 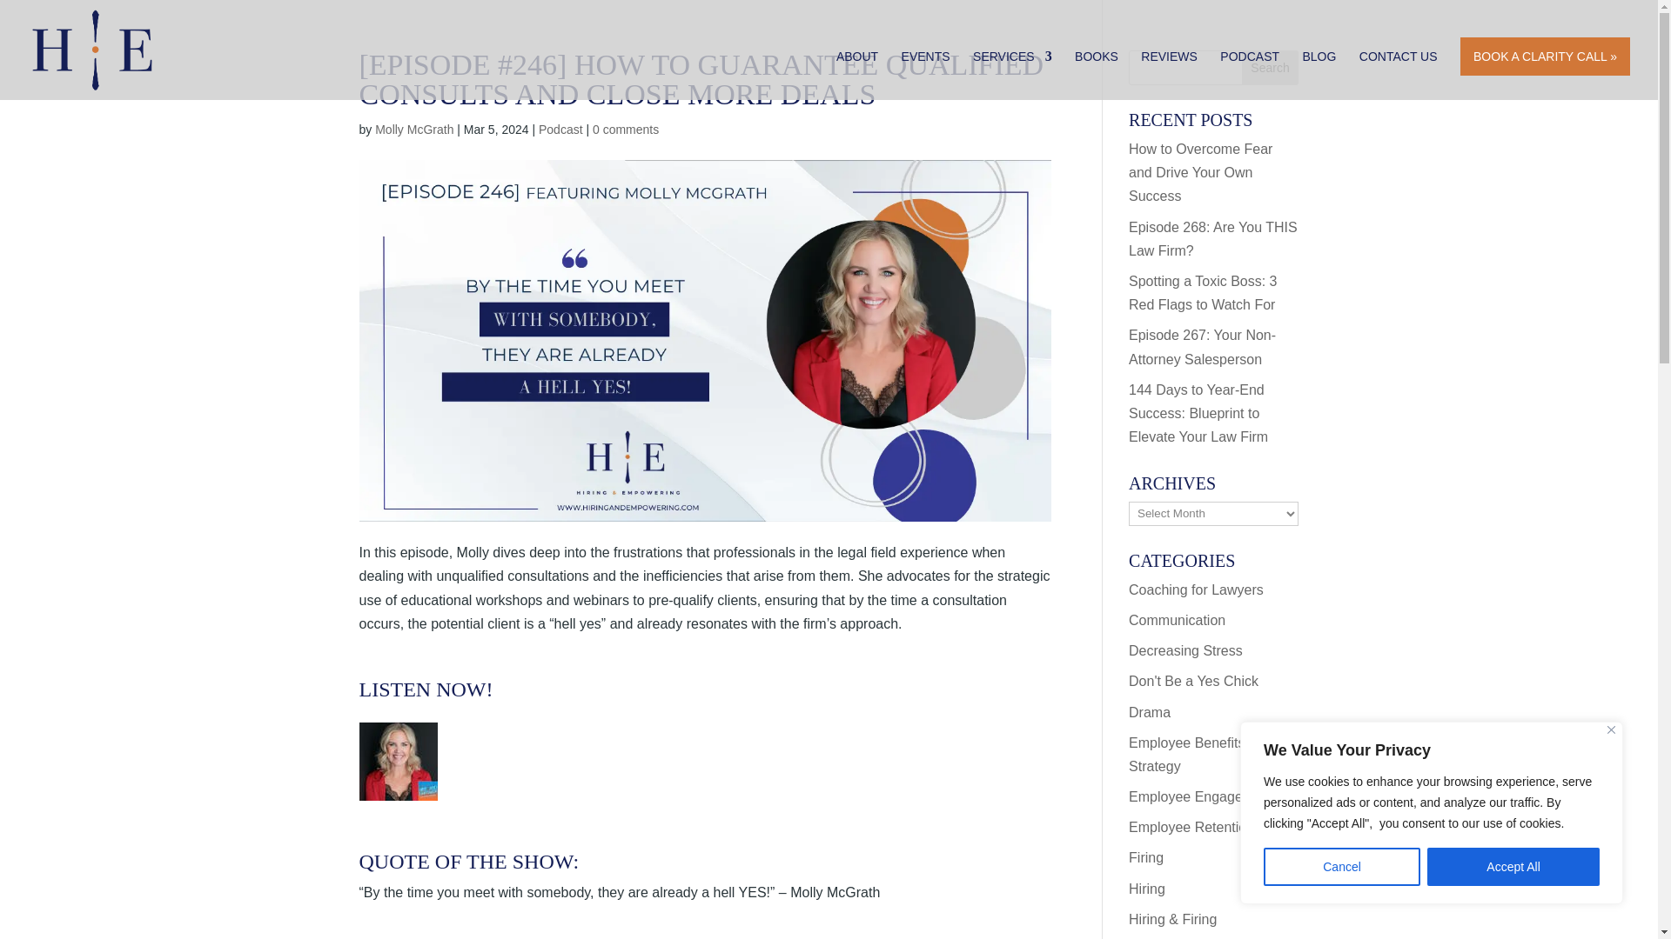 I want to click on PODCAST, so click(x=1250, y=75).